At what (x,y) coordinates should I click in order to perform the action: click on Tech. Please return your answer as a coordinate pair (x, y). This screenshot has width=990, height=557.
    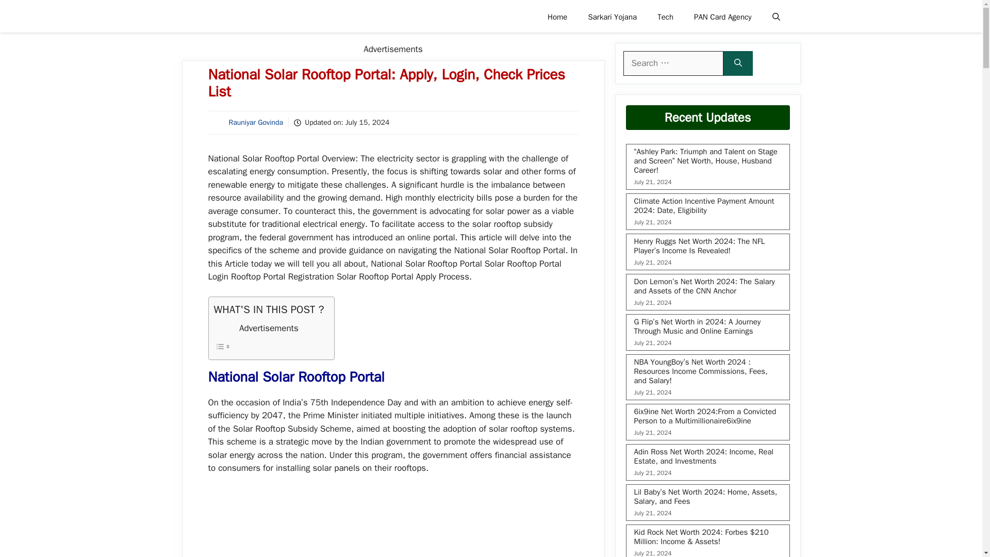
    Looking at the image, I should click on (665, 17).